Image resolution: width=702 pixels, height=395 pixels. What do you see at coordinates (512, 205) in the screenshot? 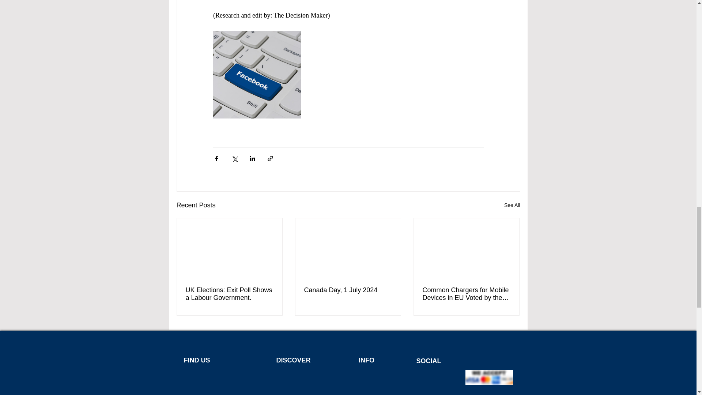
I see `See All` at bounding box center [512, 205].